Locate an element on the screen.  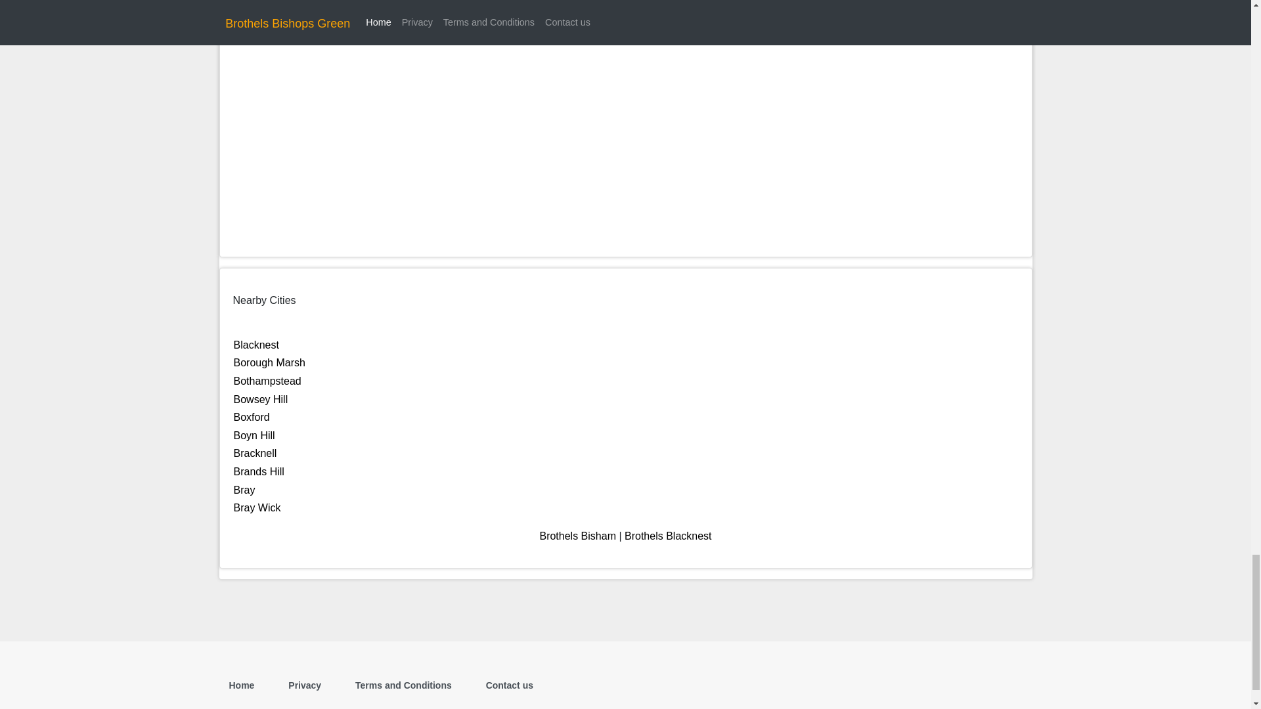
Borough Marsh is located at coordinates (269, 362).